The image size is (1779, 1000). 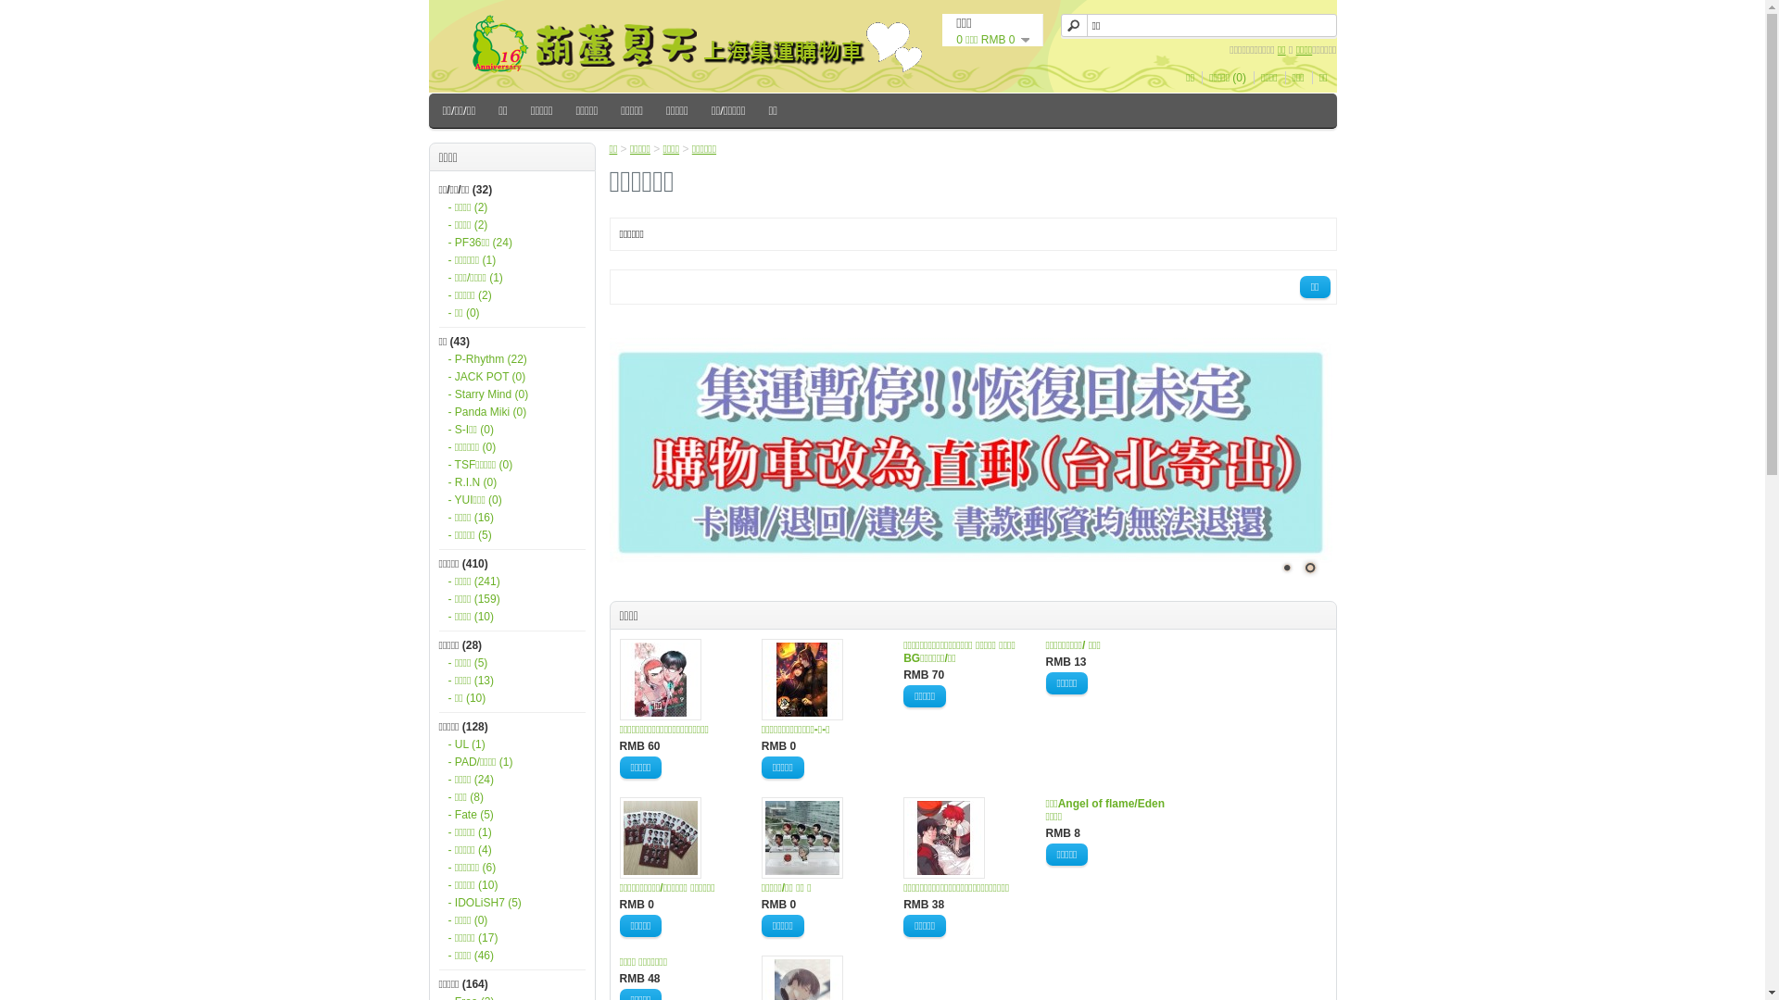 I want to click on 1, so click(x=1287, y=567).